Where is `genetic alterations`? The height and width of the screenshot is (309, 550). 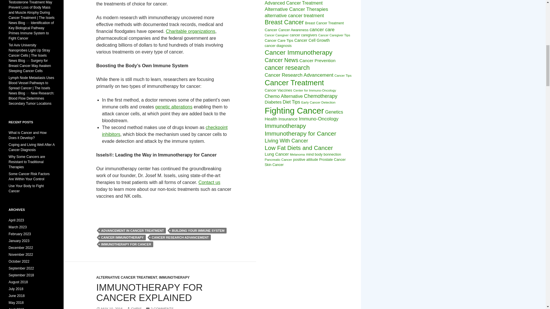
genetic alterations is located at coordinates (174, 107).